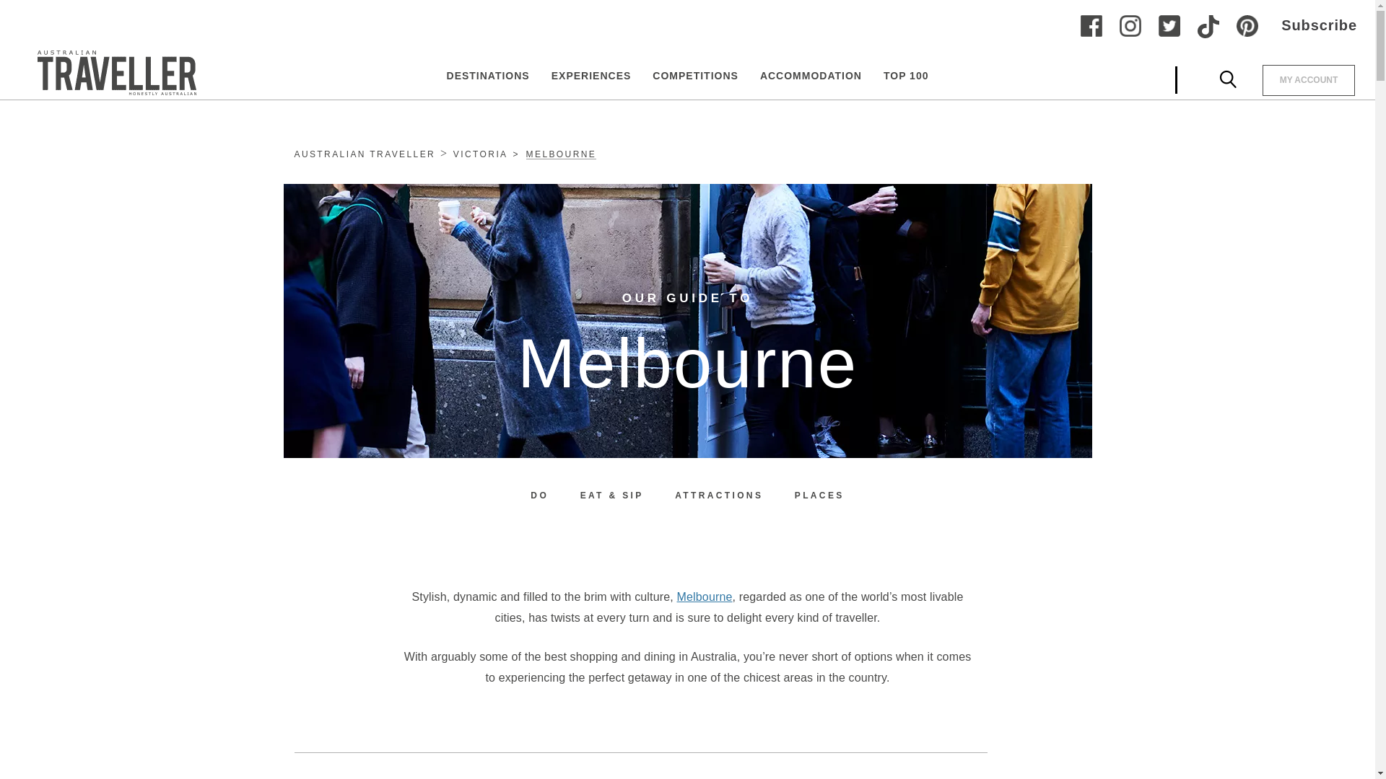 Image resolution: width=1386 pixels, height=779 pixels. I want to click on Subscribe, so click(1307, 29).